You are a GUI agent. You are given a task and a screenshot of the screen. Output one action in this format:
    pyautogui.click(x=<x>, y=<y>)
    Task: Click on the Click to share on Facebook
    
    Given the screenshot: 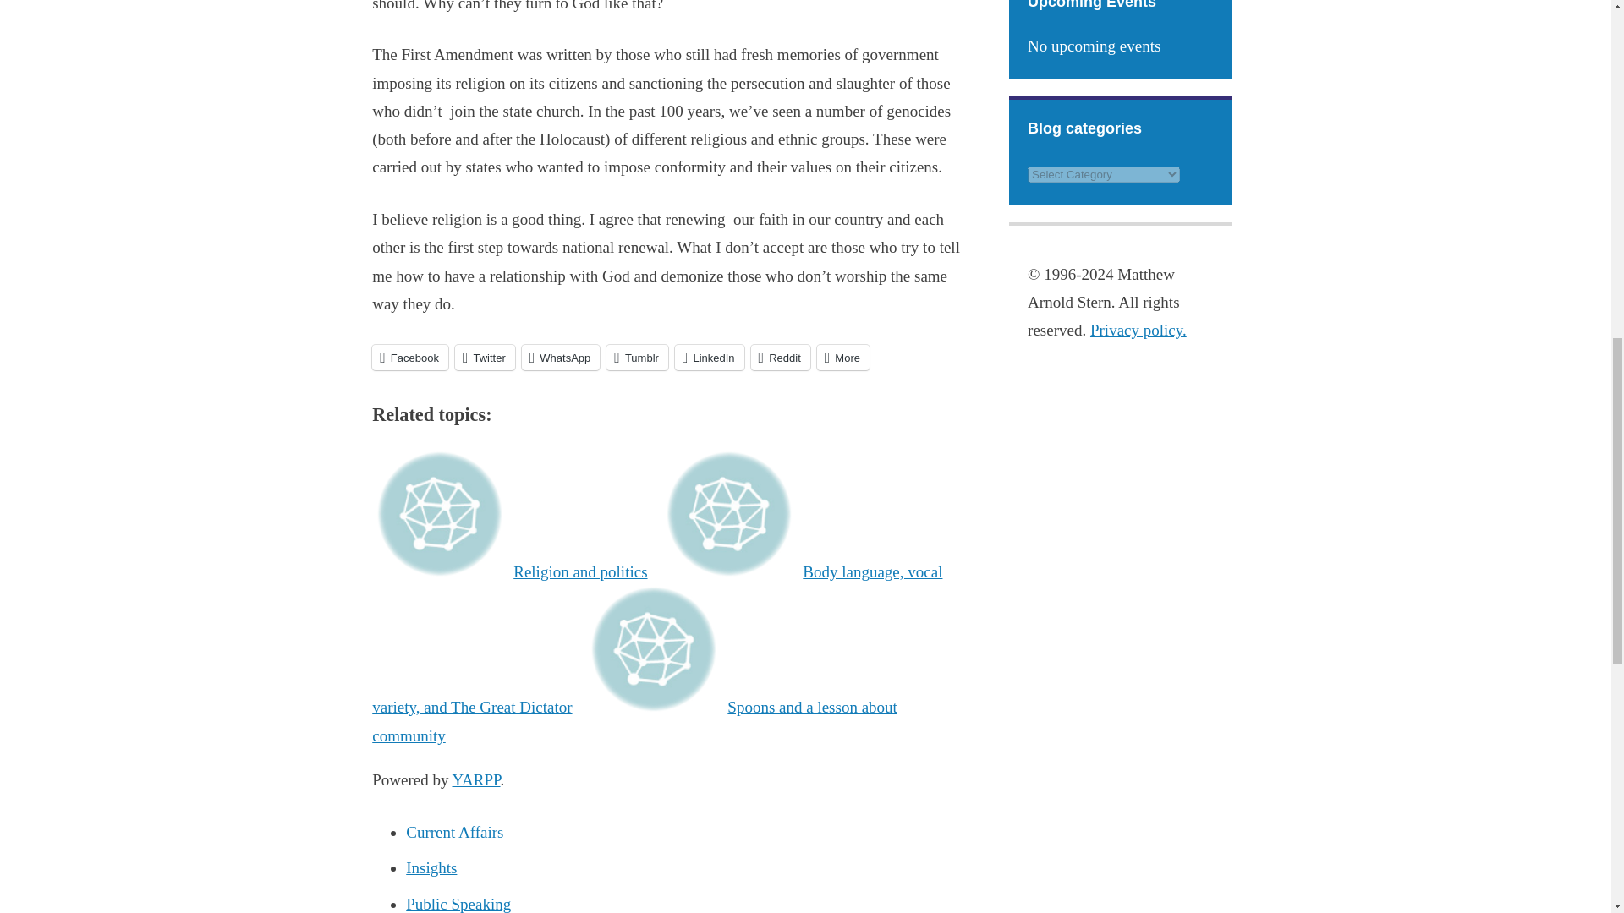 What is the action you would take?
    pyautogui.click(x=409, y=358)
    